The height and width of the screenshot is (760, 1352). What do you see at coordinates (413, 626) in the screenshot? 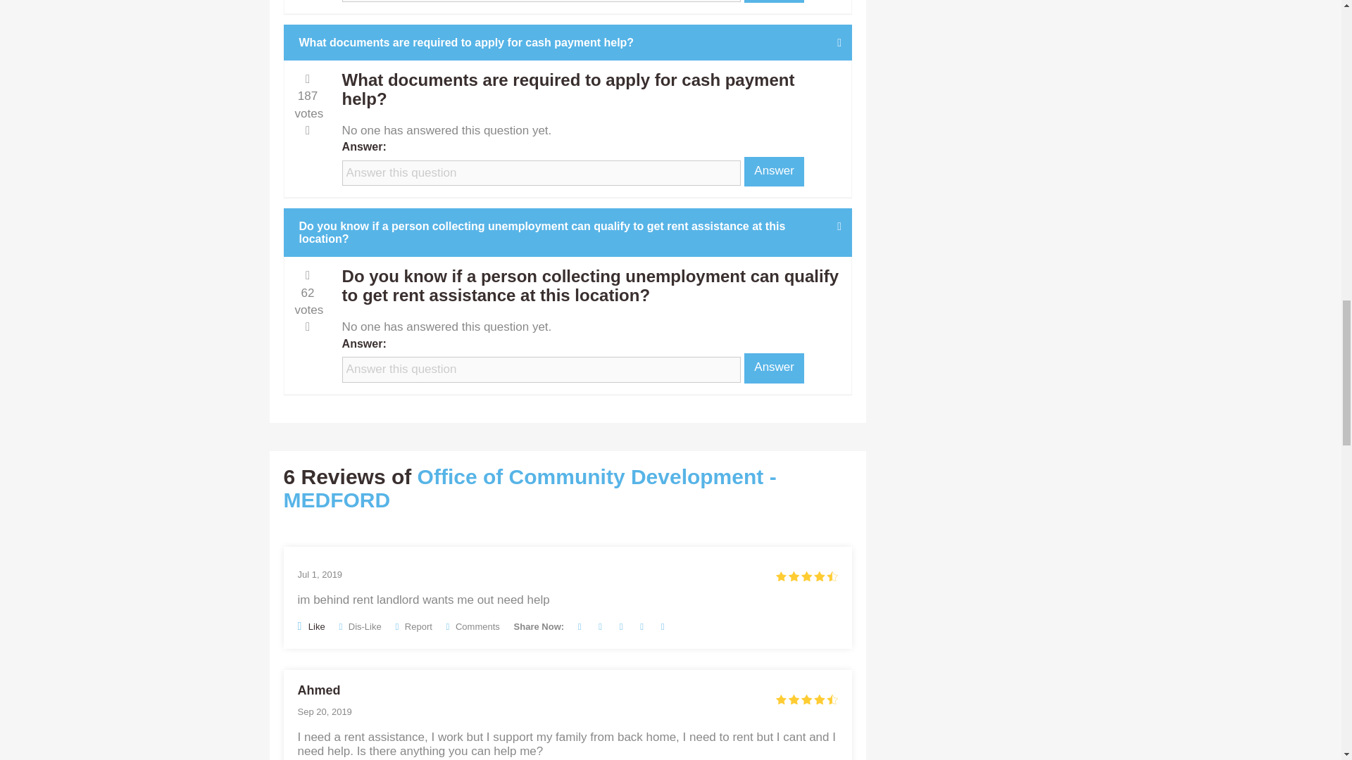
I see `Report` at bounding box center [413, 626].